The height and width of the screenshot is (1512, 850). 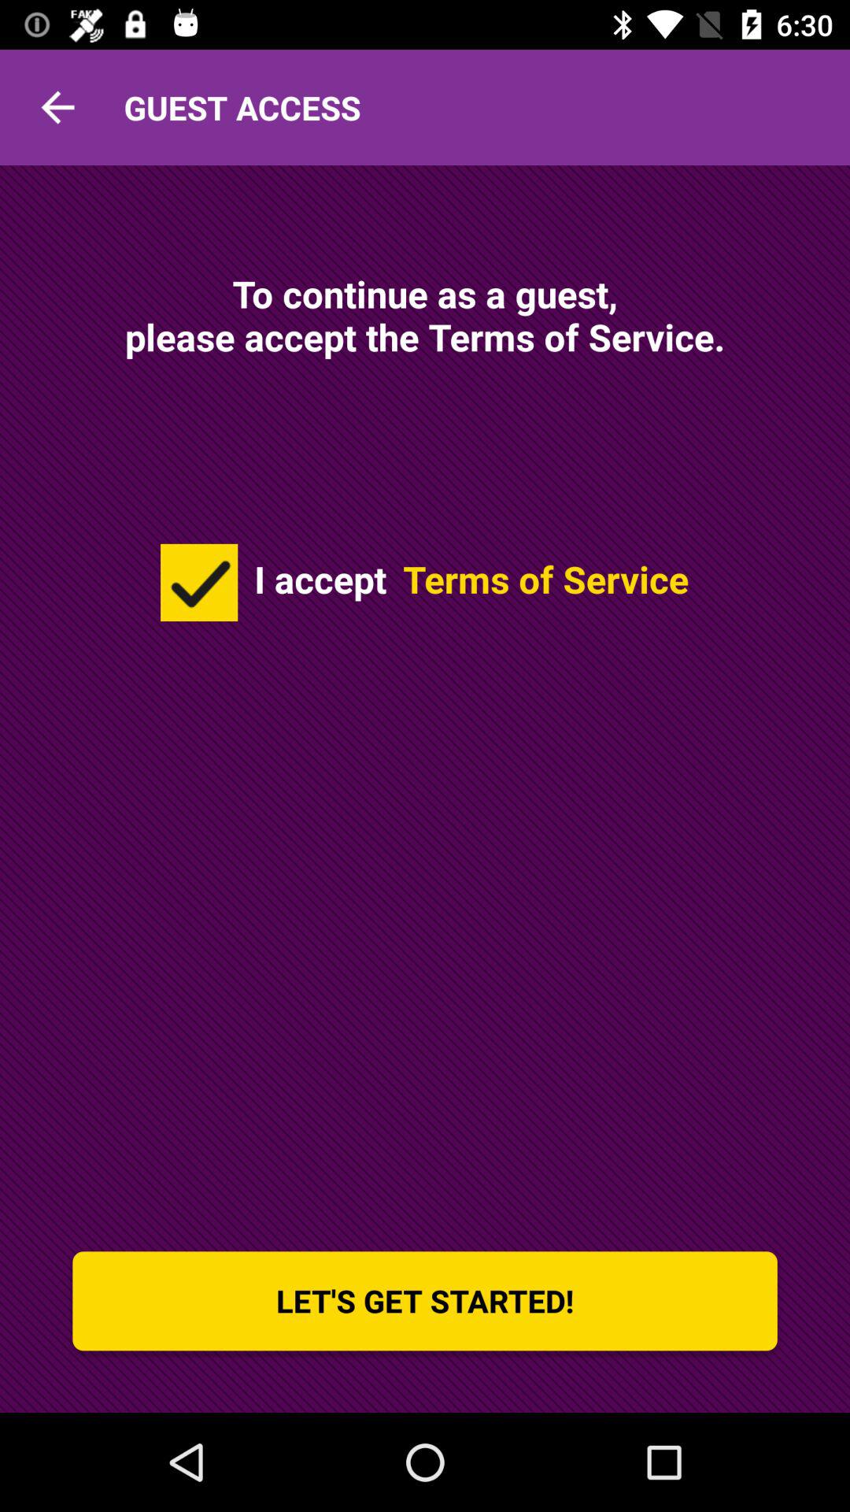 What do you see at coordinates (57, 107) in the screenshot?
I see `turn off the icon to the left of the guest access app` at bounding box center [57, 107].